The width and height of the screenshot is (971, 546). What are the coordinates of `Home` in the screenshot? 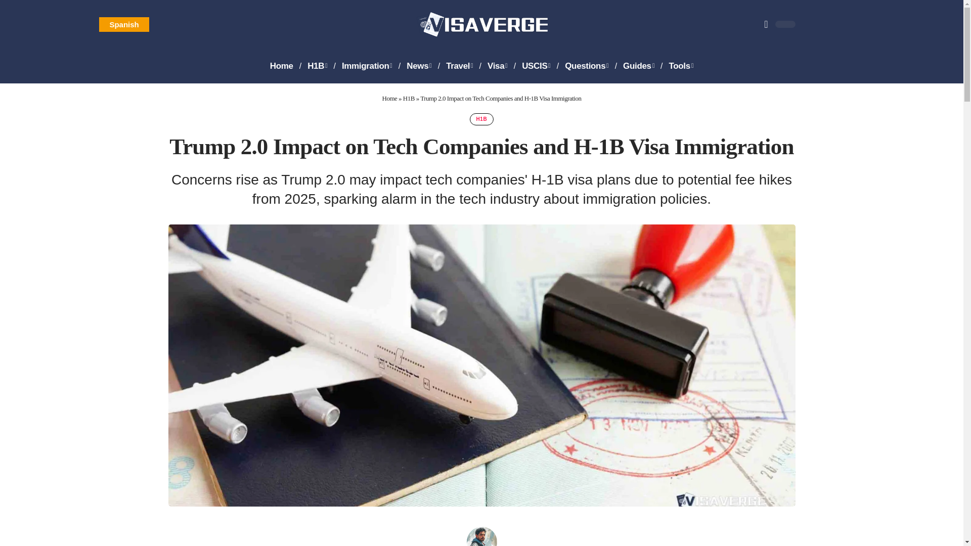 It's located at (281, 66).